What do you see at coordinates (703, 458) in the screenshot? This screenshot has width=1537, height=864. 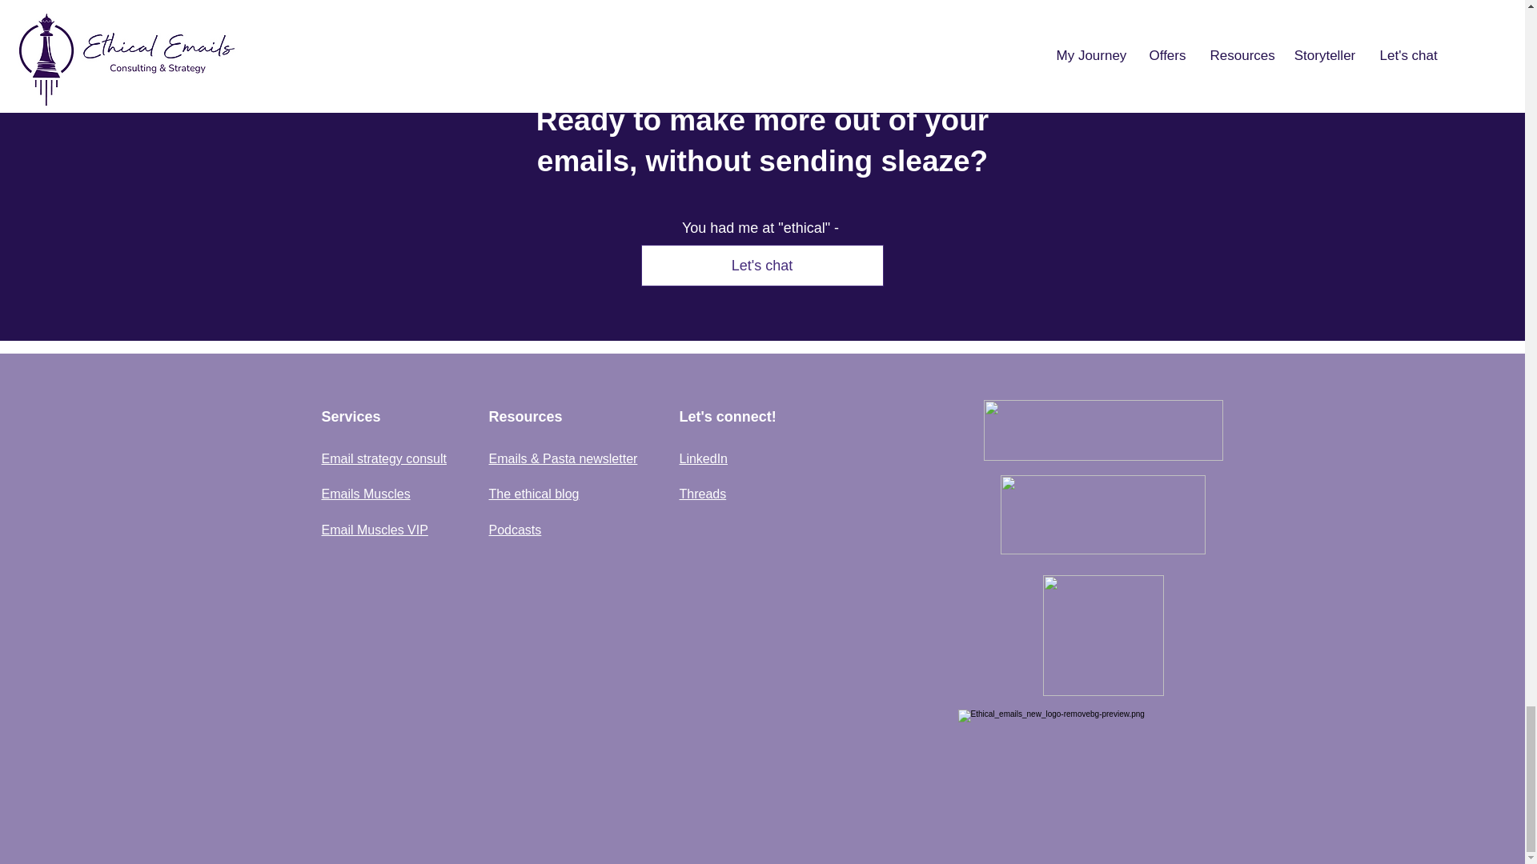 I see `LinkedIn` at bounding box center [703, 458].